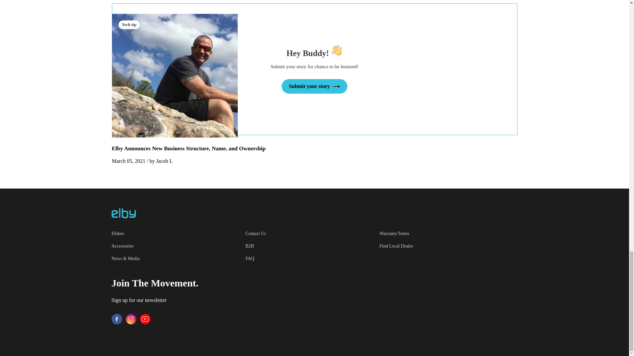 Image resolution: width=634 pixels, height=356 pixels. Describe the element at coordinates (145, 323) in the screenshot. I see `Youtube` at that location.